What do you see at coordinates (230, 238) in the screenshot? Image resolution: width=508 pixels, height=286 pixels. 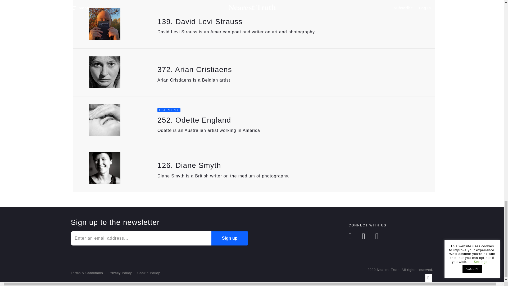 I see `Sign up` at bounding box center [230, 238].